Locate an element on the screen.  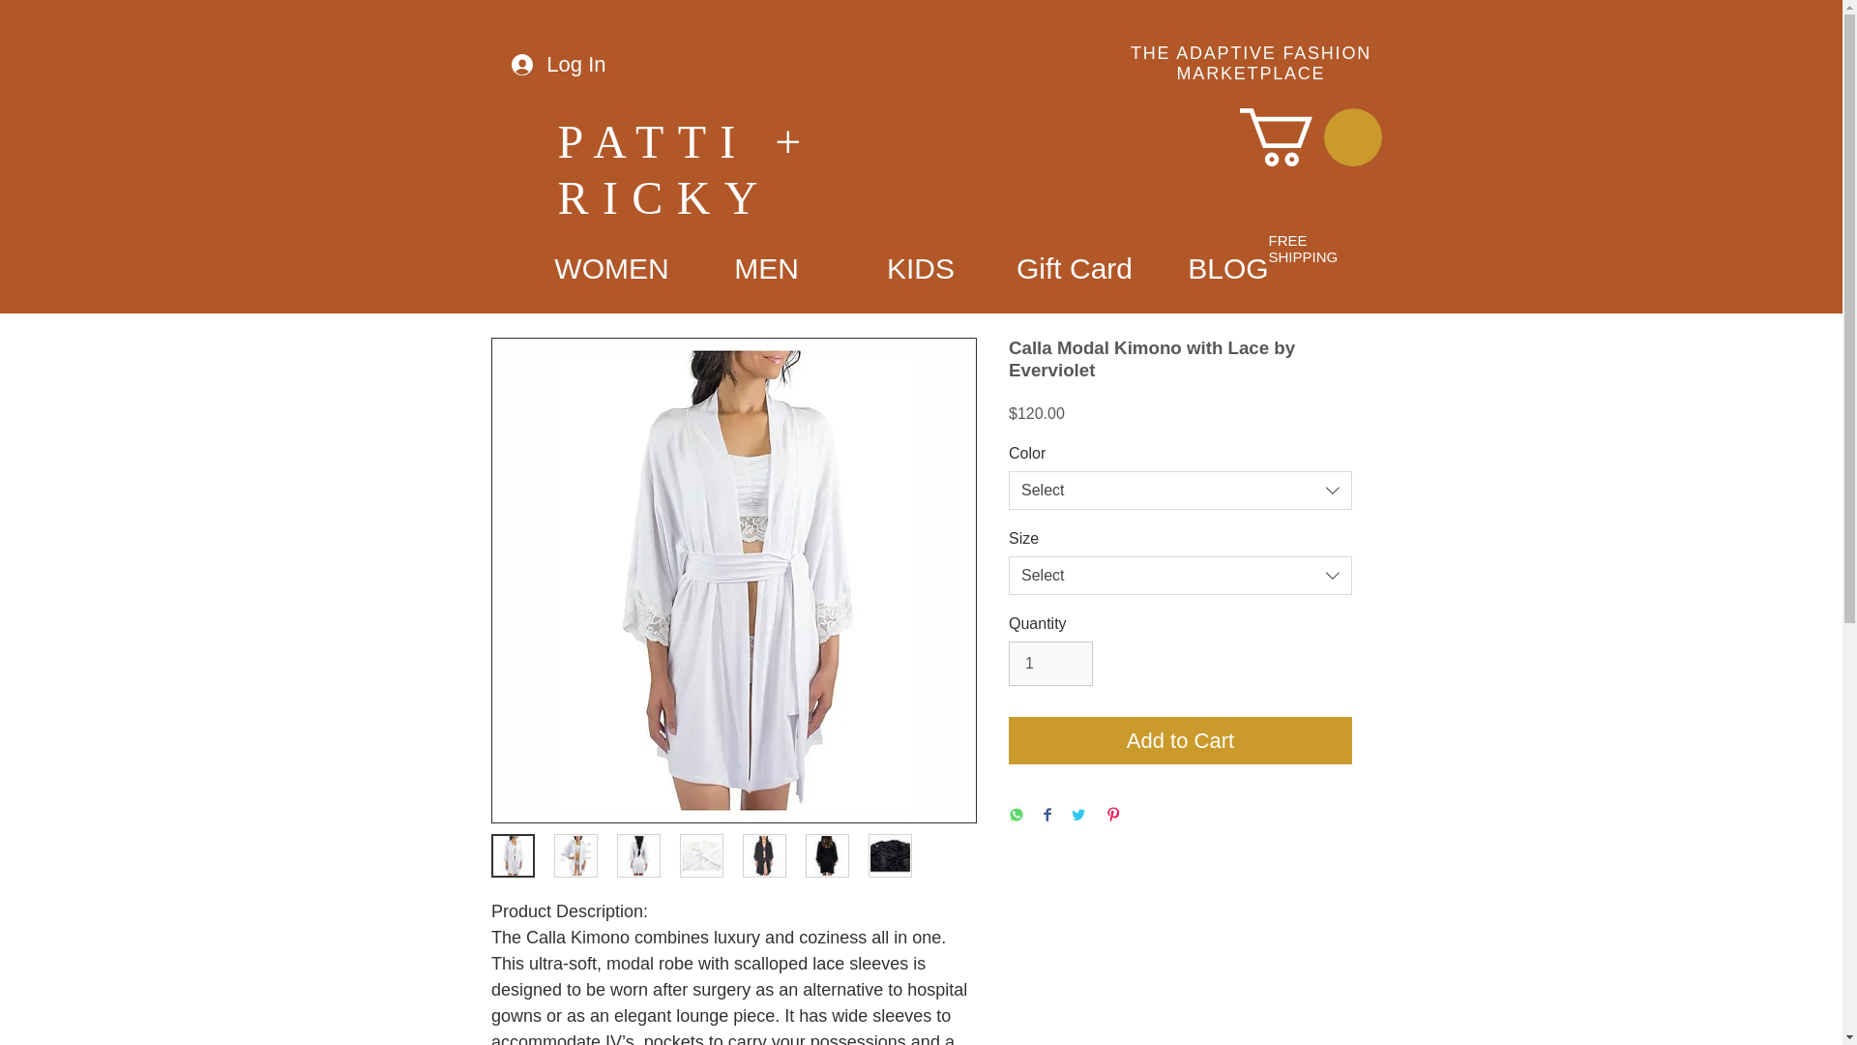
Gift Card is located at coordinates (1075, 268).